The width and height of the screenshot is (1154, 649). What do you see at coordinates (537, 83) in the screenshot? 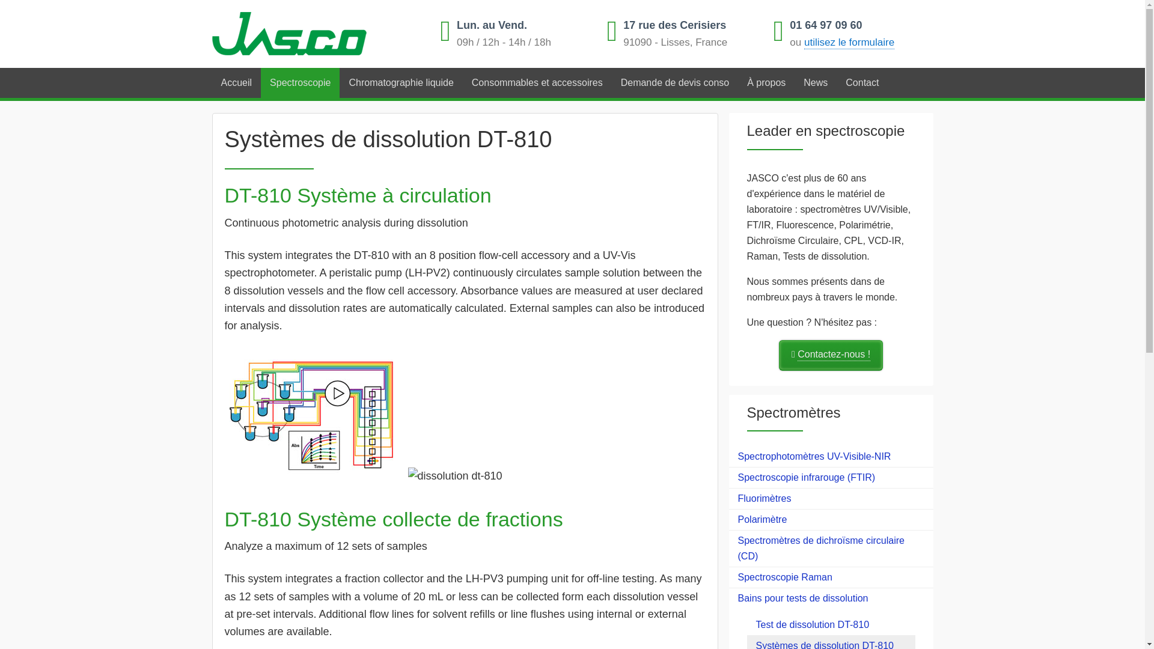
I see `Consommables et accessoires` at bounding box center [537, 83].